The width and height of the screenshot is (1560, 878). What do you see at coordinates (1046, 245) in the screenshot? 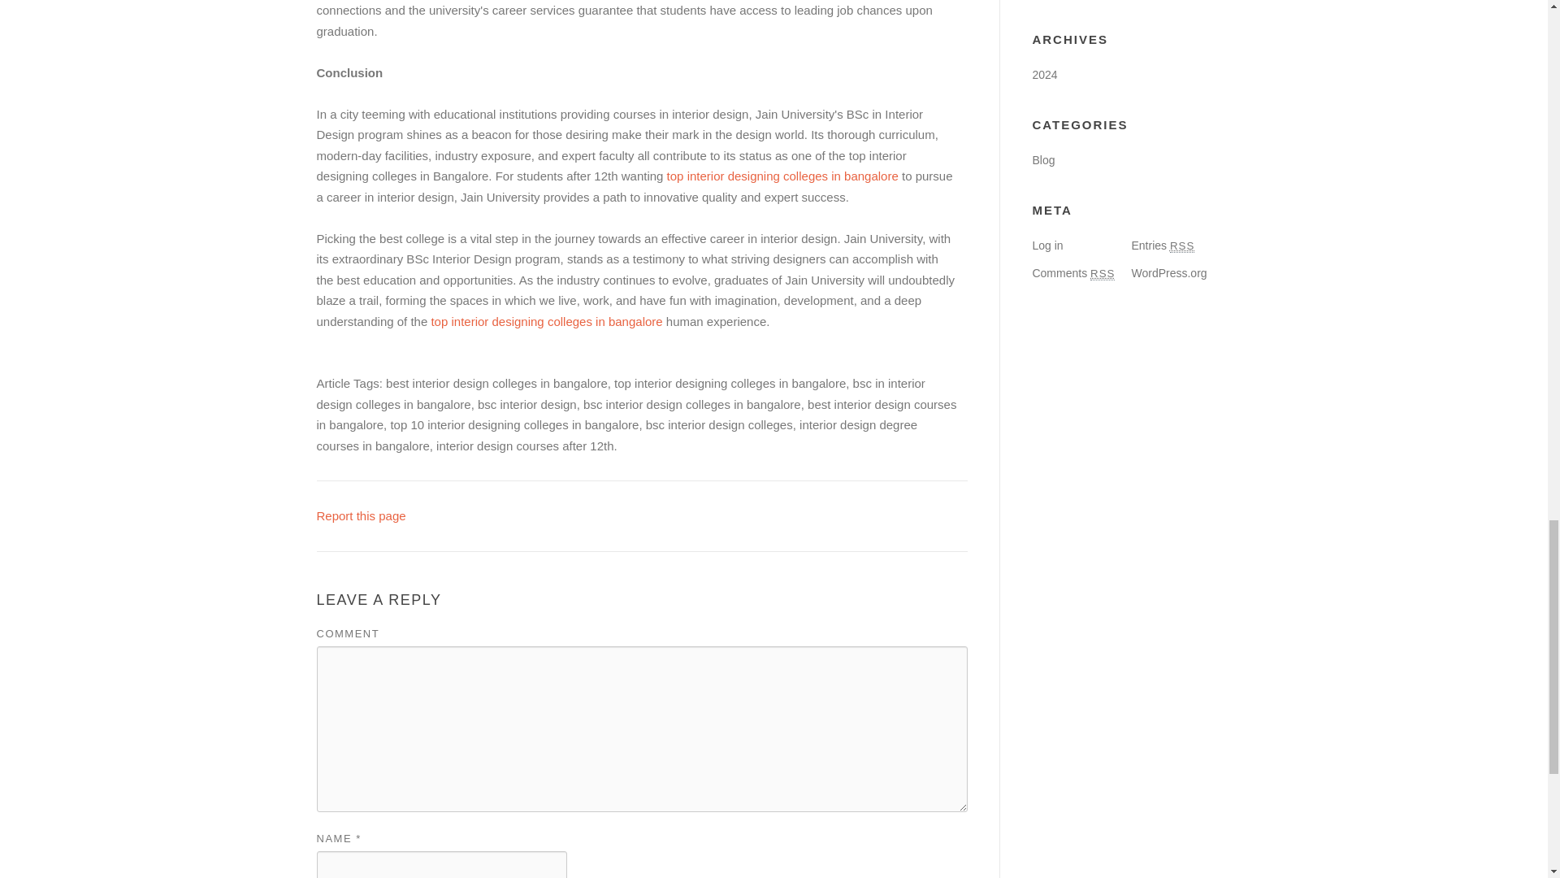
I see `Log in` at bounding box center [1046, 245].